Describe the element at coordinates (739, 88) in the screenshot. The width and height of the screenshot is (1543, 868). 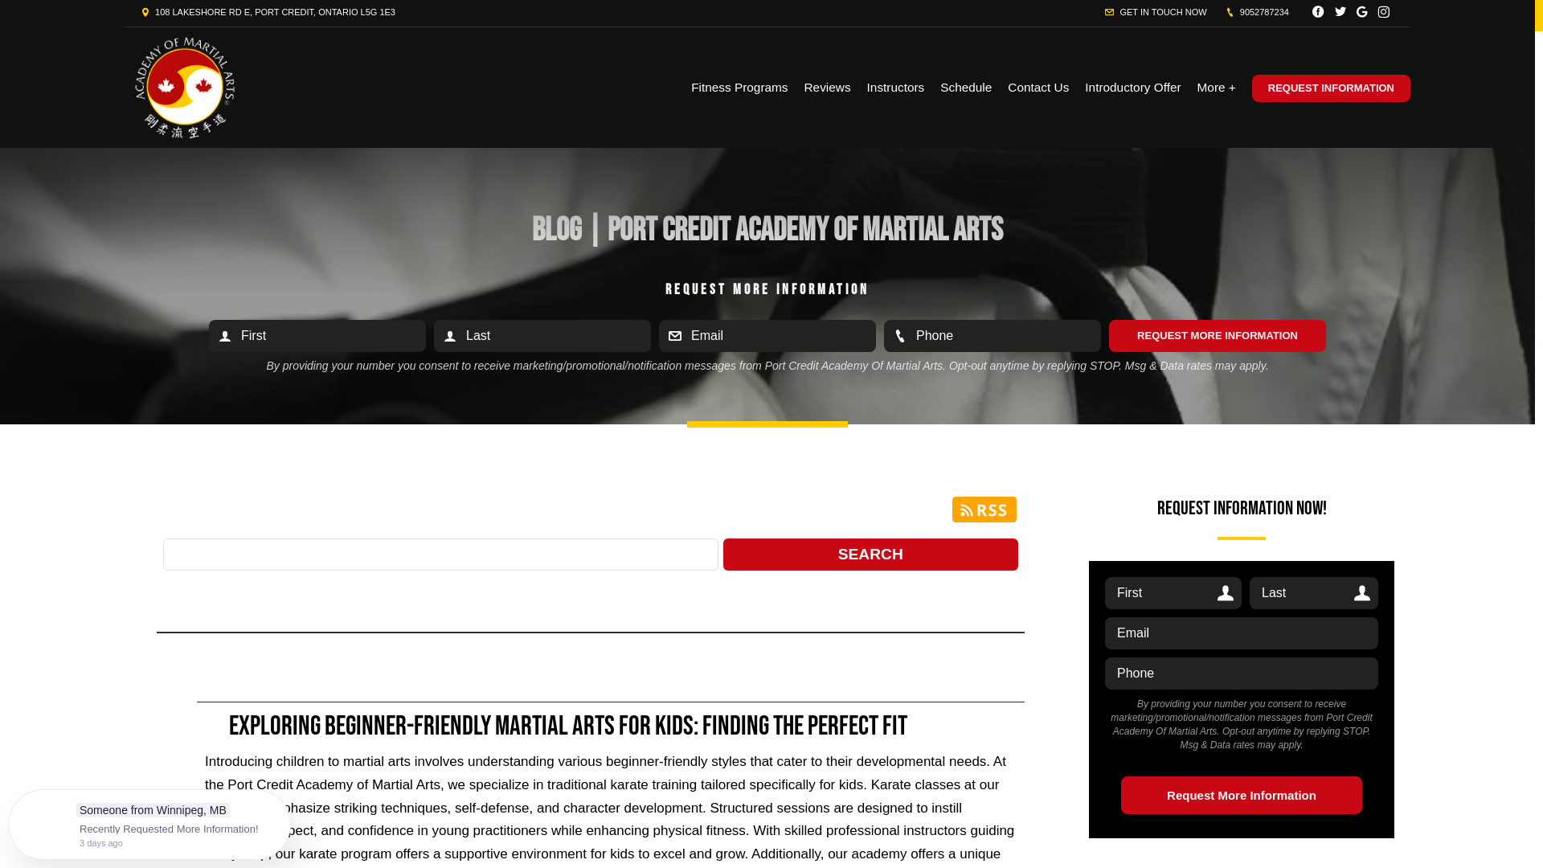
I see `Fitness Programs` at that location.